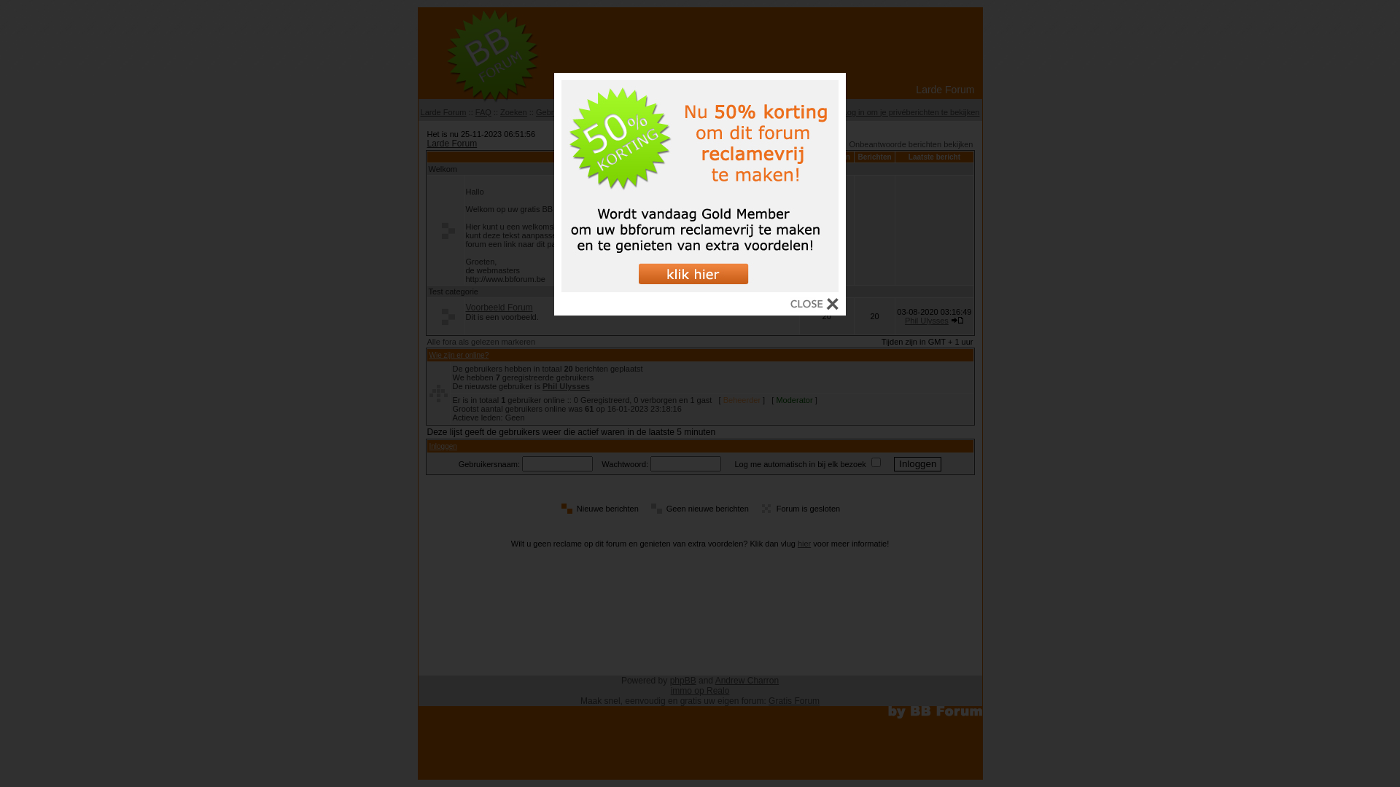 This screenshot has width=1400, height=787. What do you see at coordinates (917, 463) in the screenshot?
I see `Inloggen` at bounding box center [917, 463].